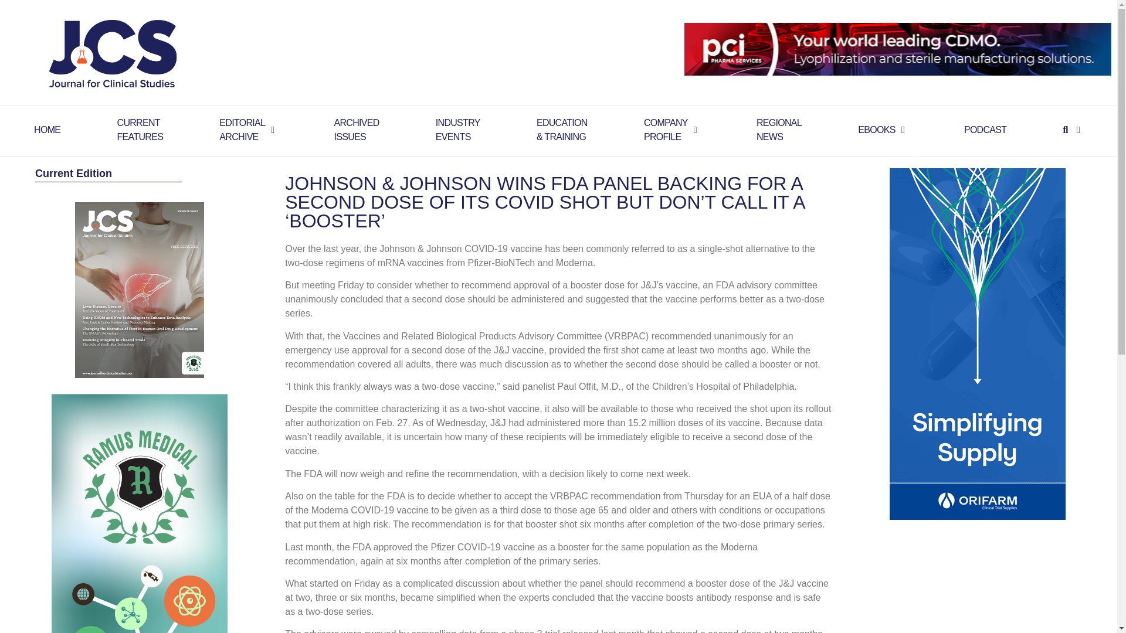 Image resolution: width=1126 pixels, height=633 pixels. Describe the element at coordinates (355, 130) in the screenshot. I see `HOME` at that location.